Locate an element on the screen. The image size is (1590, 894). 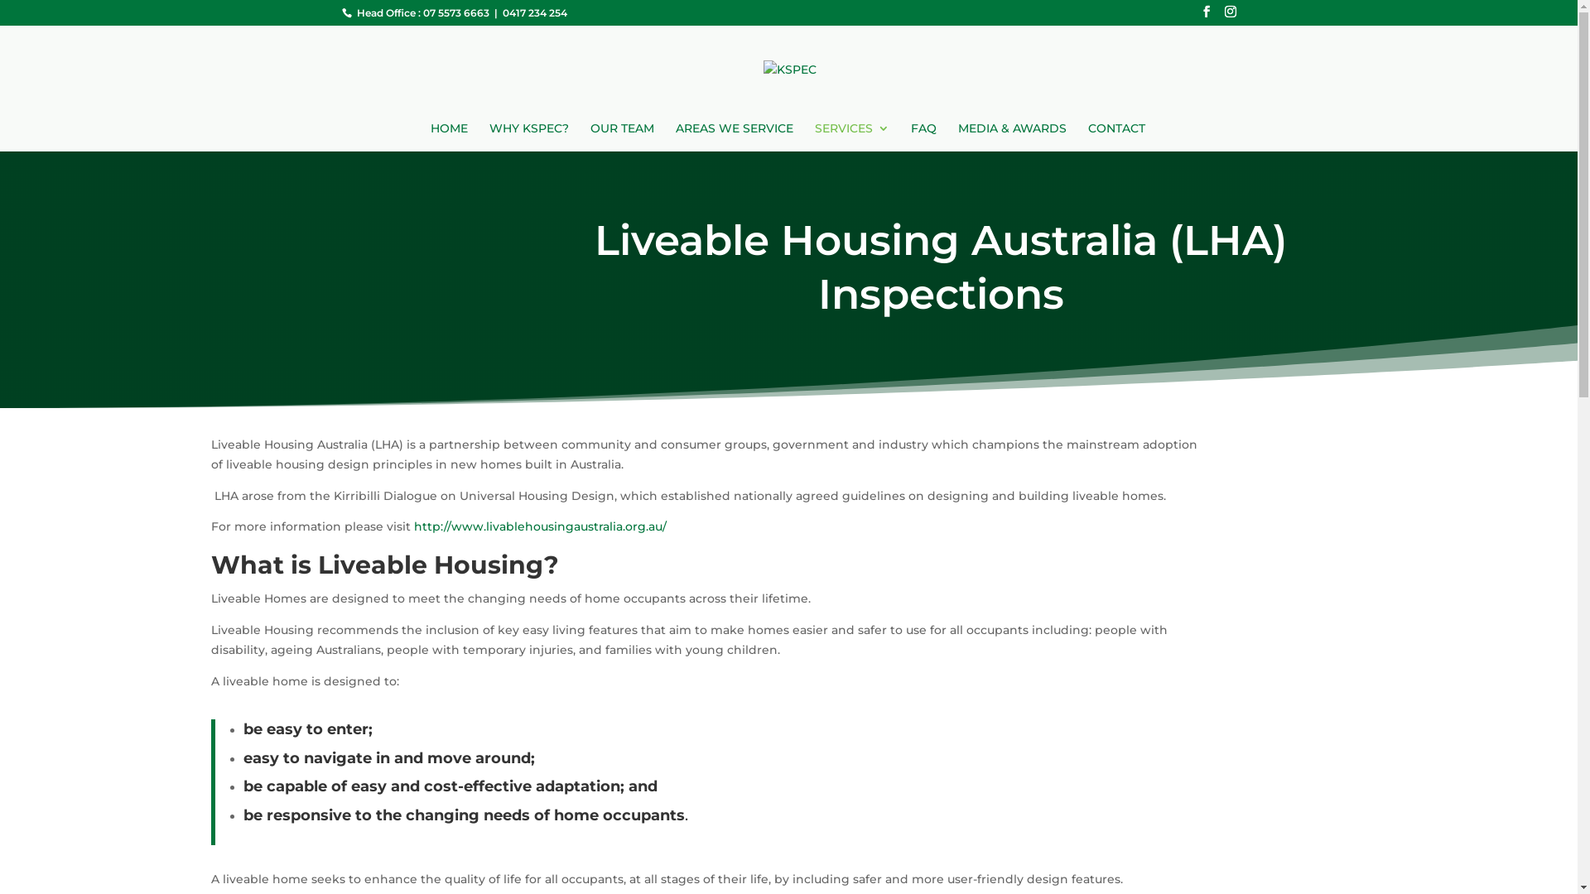
 0417 234 254 is located at coordinates (533, 13).